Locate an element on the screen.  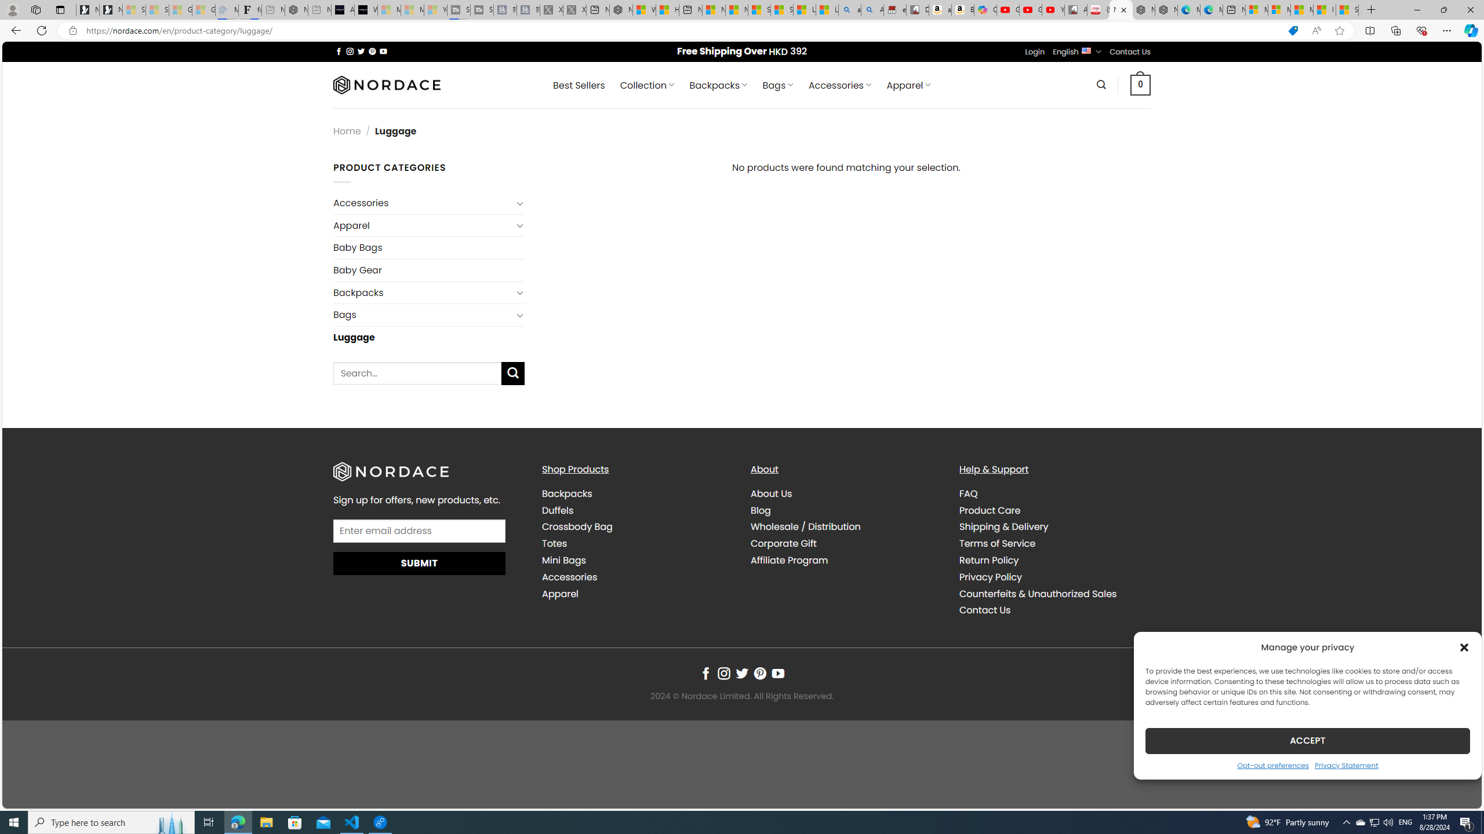
I Gained 20 Pounds of Muscle in 30 Days! | Watch is located at coordinates (1325, 10).